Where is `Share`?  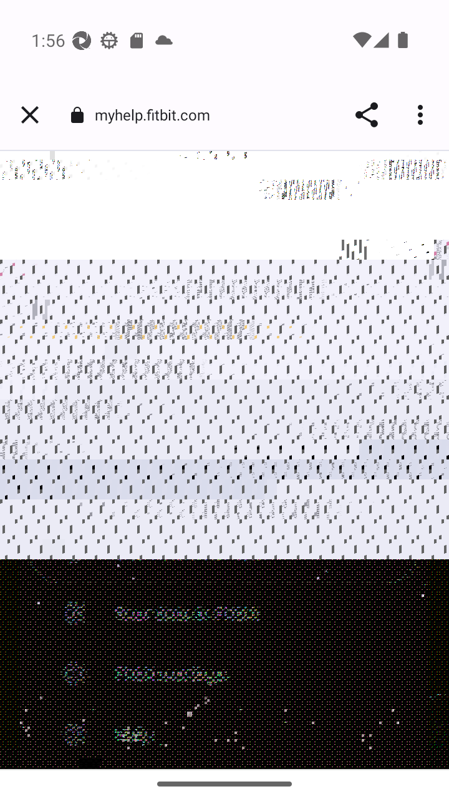
Share is located at coordinates (367, 115).